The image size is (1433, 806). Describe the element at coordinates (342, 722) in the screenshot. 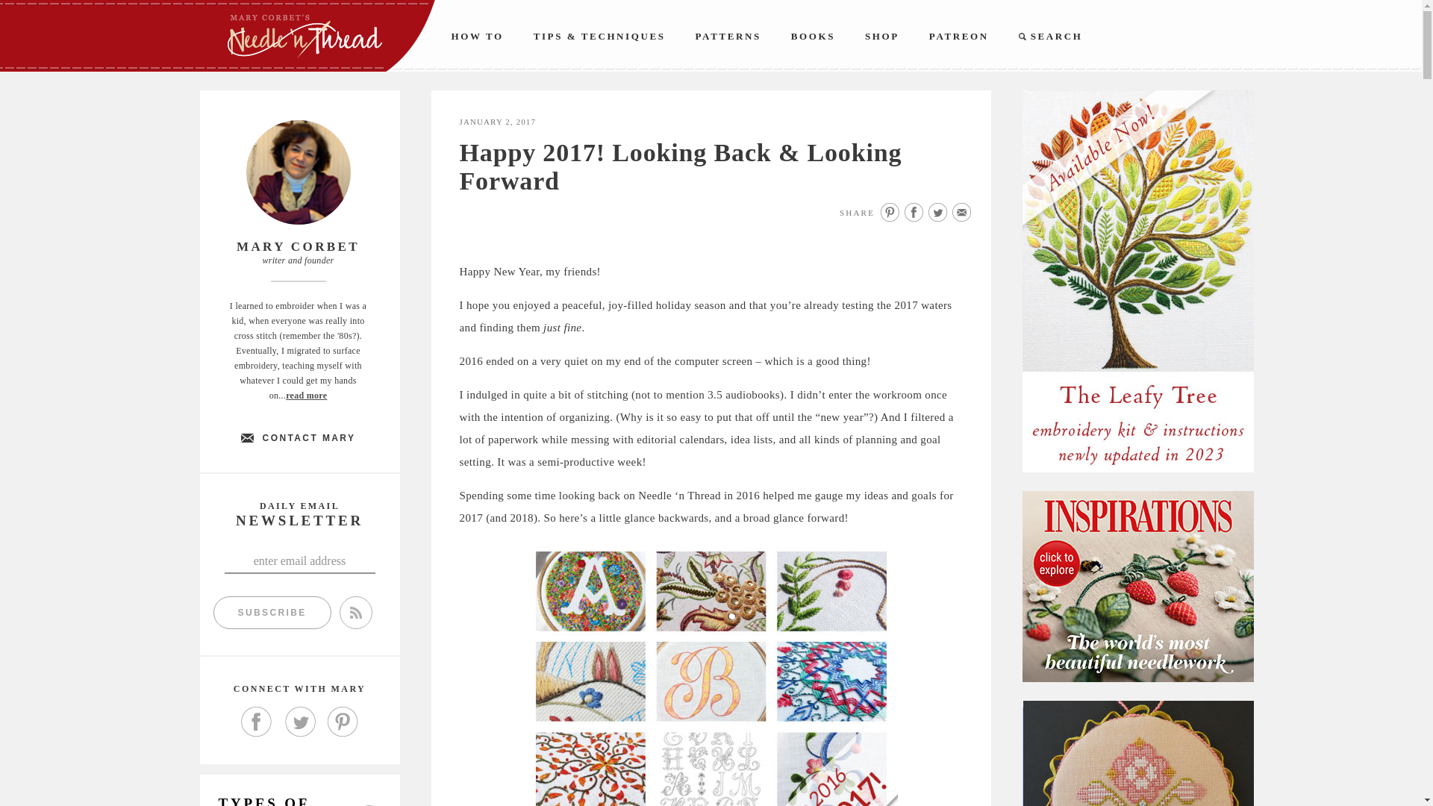

I see `Follow Mary on Pinterest` at that location.